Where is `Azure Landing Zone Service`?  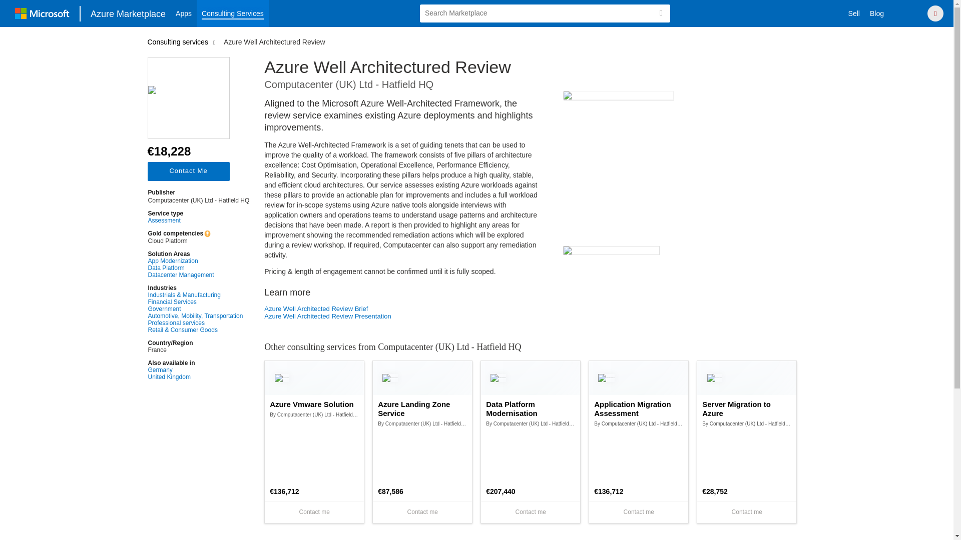 Azure Landing Zone Service is located at coordinates (422, 409).